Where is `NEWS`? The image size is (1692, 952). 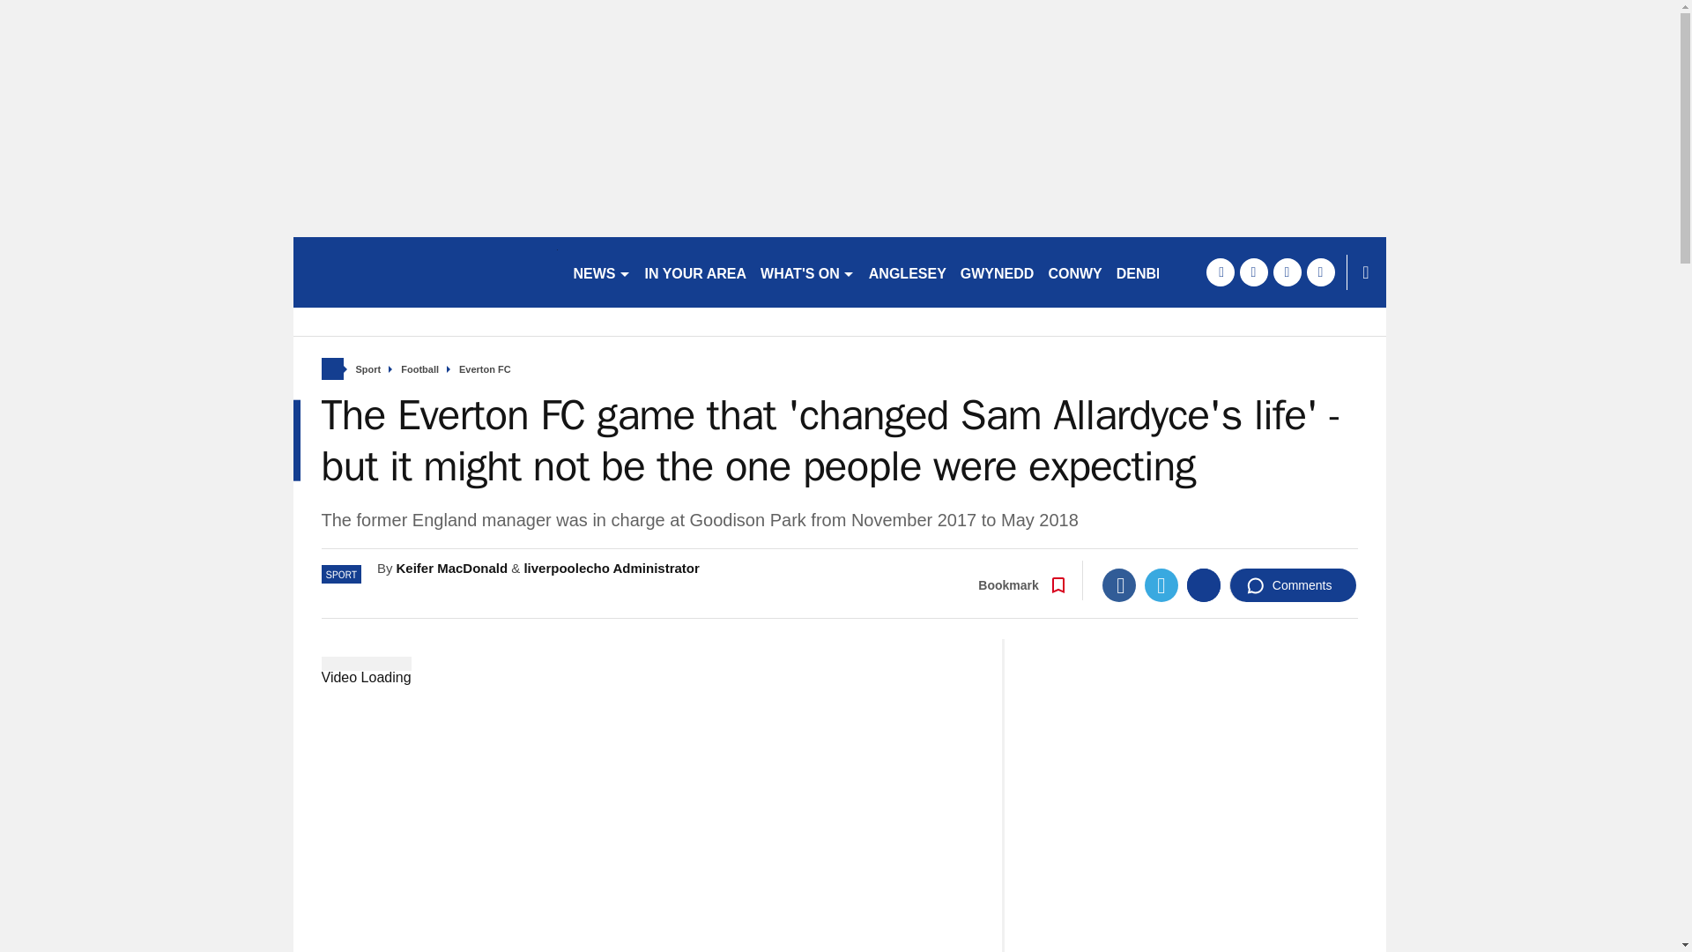 NEWS is located at coordinates (601, 271).